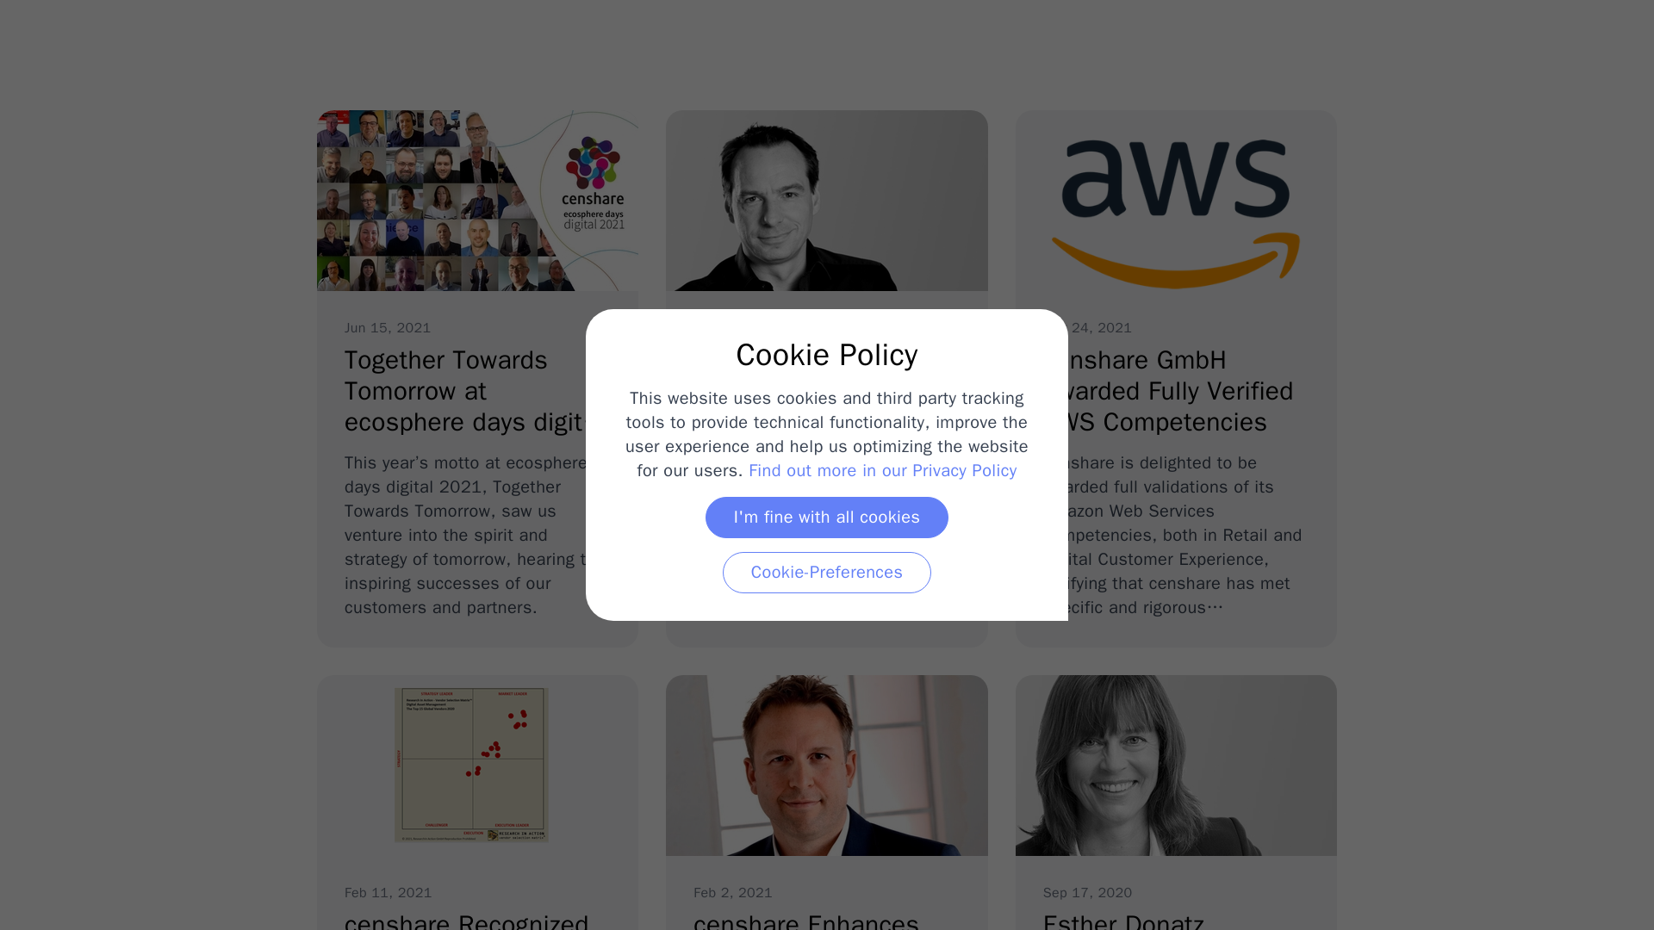 The width and height of the screenshot is (1654, 930). I want to click on Cookie-Preferences, so click(882, 470).